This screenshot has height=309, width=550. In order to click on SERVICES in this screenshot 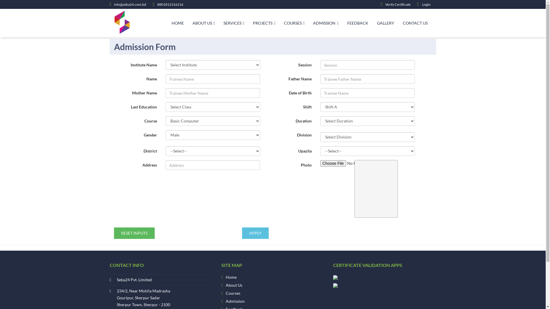, I will do `click(234, 23)`.